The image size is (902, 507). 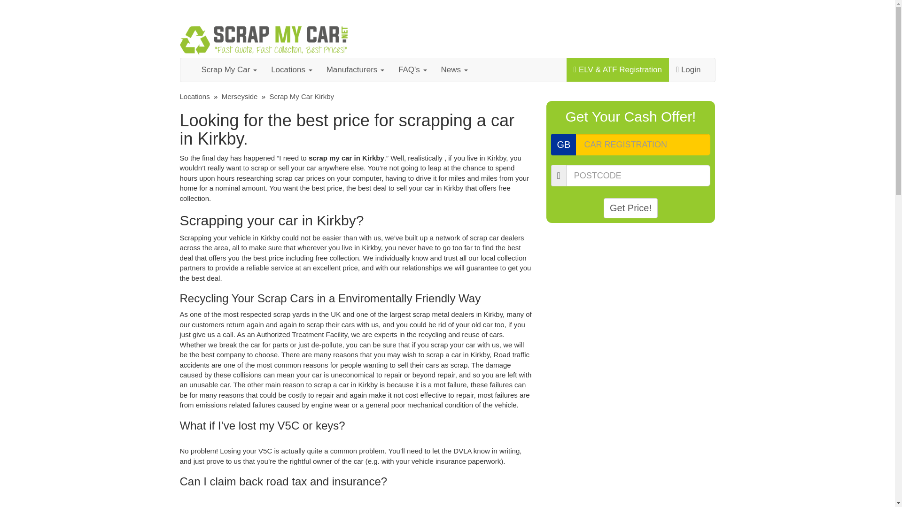 What do you see at coordinates (301, 96) in the screenshot?
I see `Scrap My Car Kirkby` at bounding box center [301, 96].